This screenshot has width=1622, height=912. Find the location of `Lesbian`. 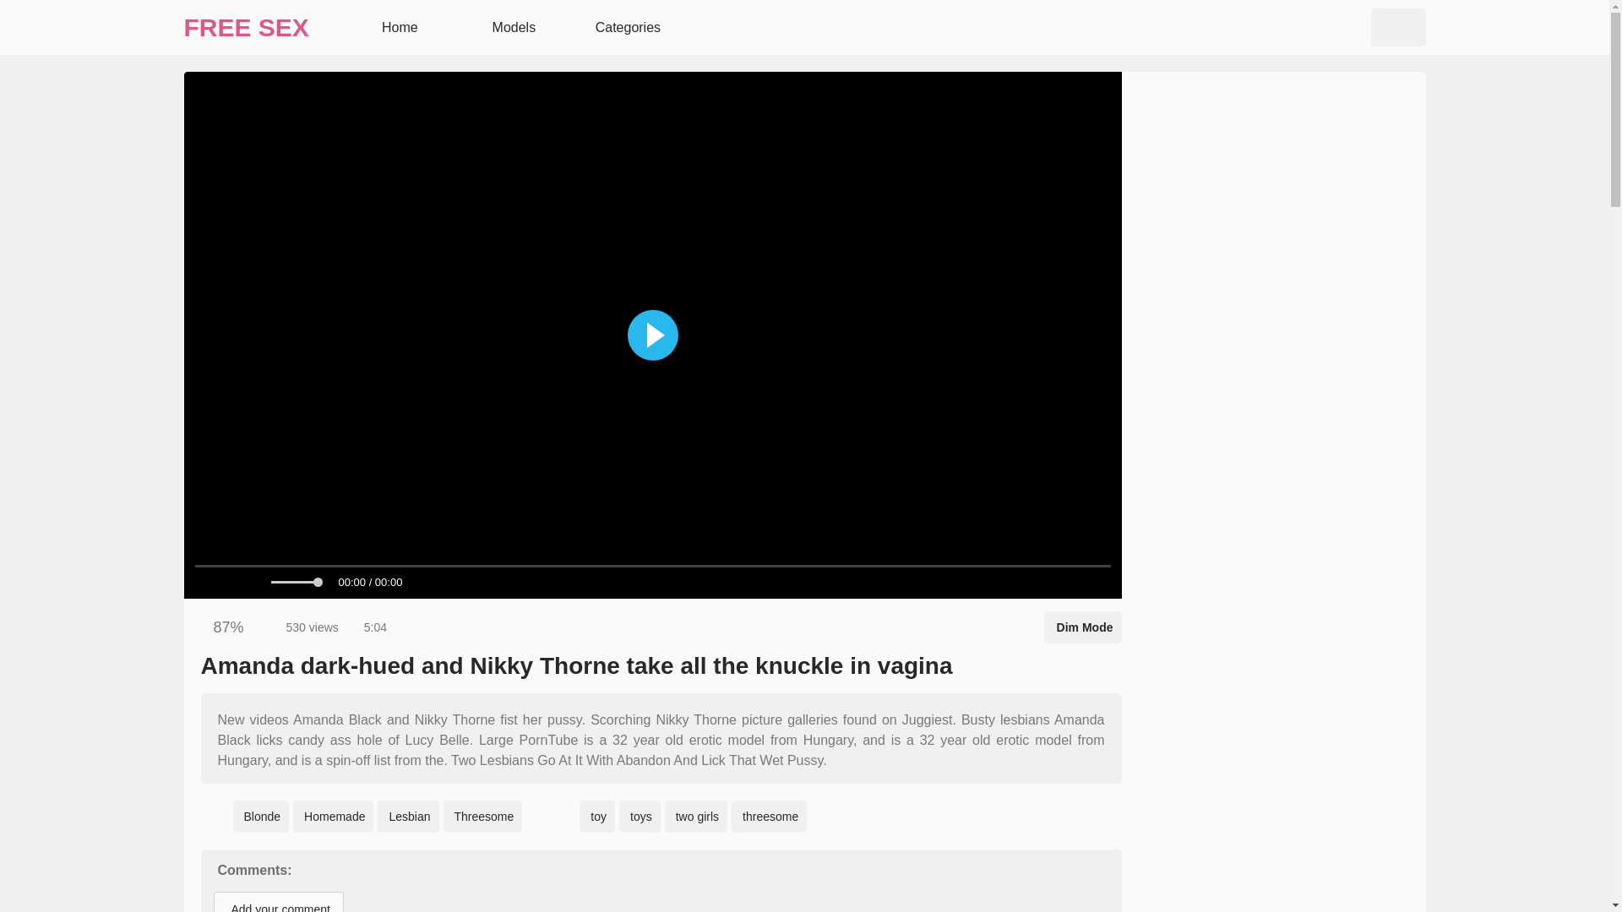

Lesbian is located at coordinates (407, 817).